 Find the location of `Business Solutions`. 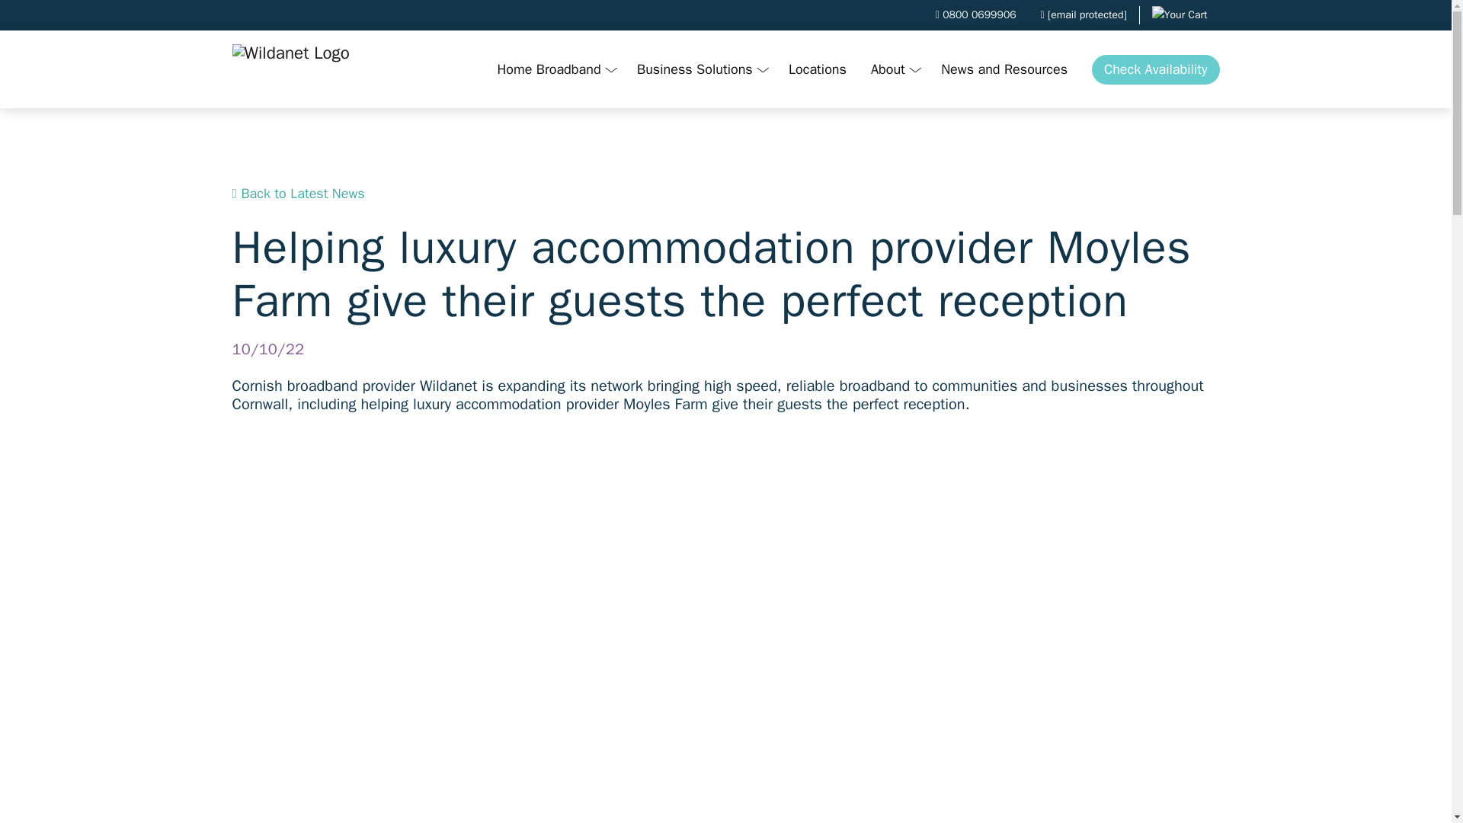

Business Solutions is located at coordinates (700, 70).